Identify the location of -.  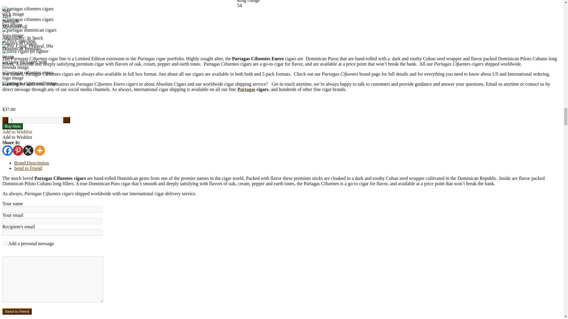
(5, 120).